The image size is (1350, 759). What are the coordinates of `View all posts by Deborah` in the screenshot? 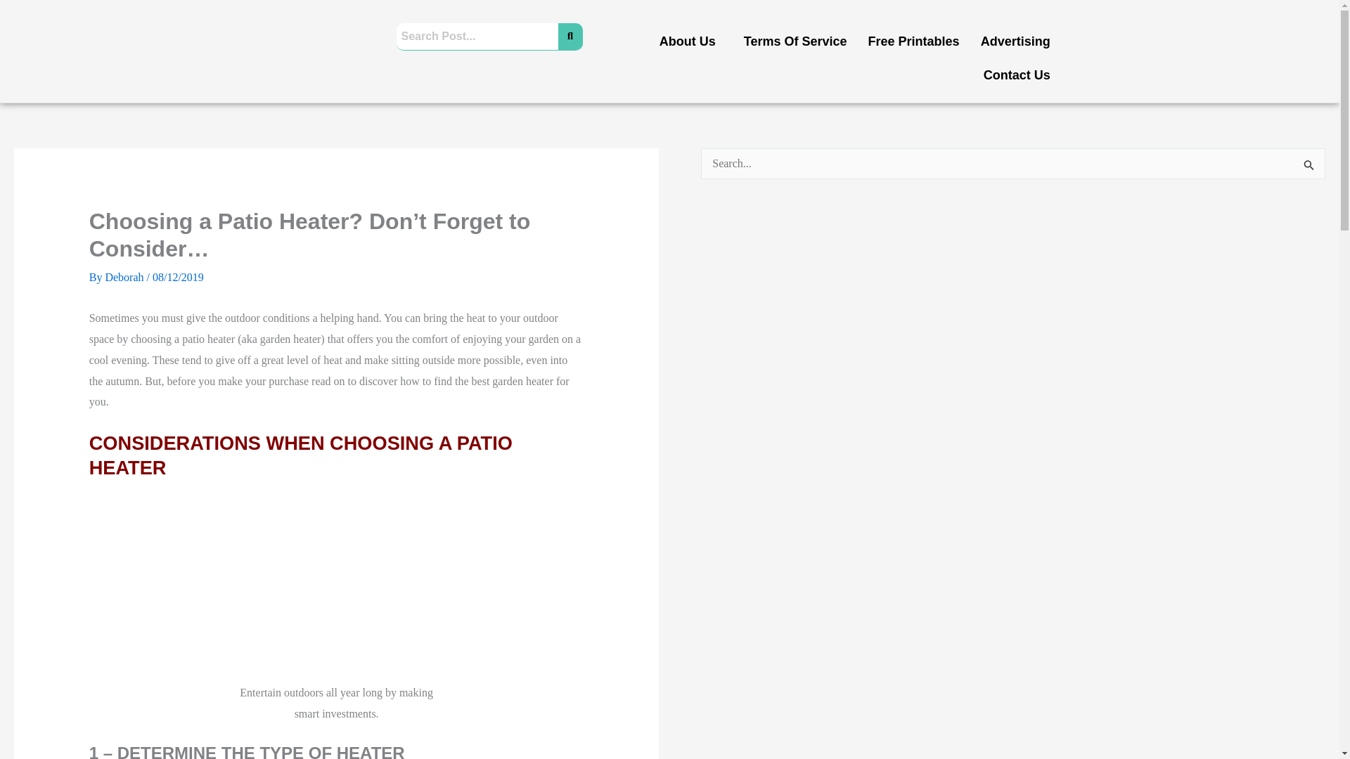 It's located at (125, 277).